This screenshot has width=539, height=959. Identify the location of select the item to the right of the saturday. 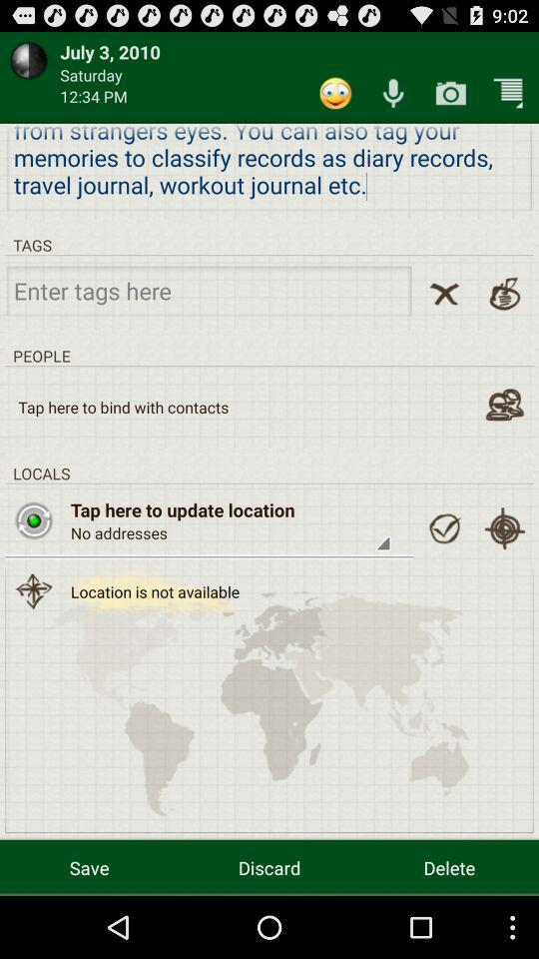
(335, 92).